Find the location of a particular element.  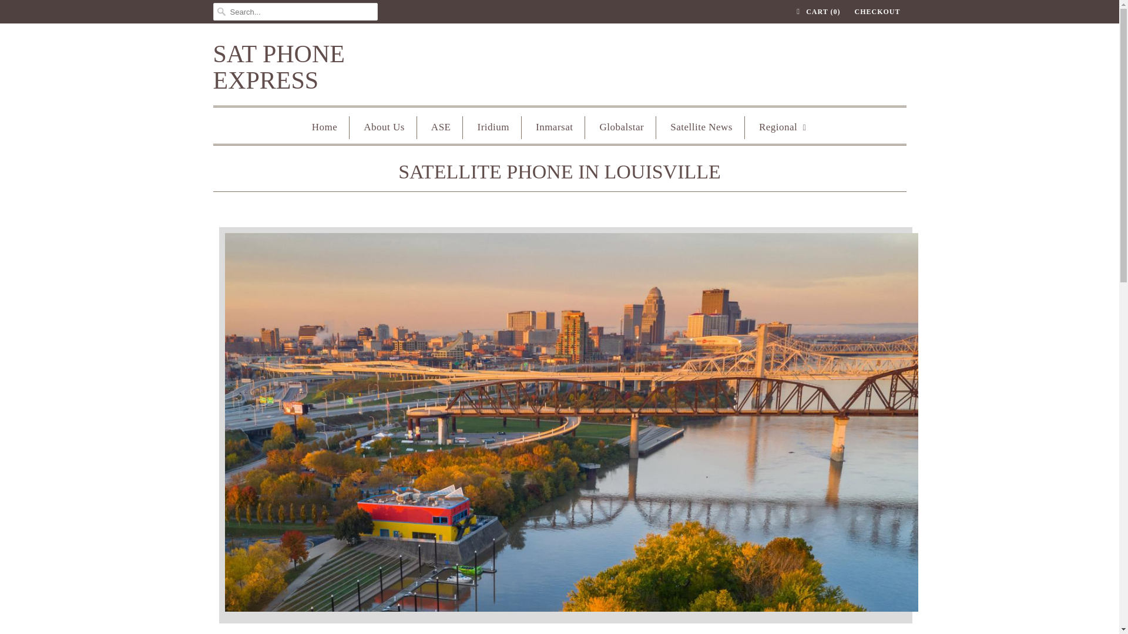

Satellite News is located at coordinates (701, 127).